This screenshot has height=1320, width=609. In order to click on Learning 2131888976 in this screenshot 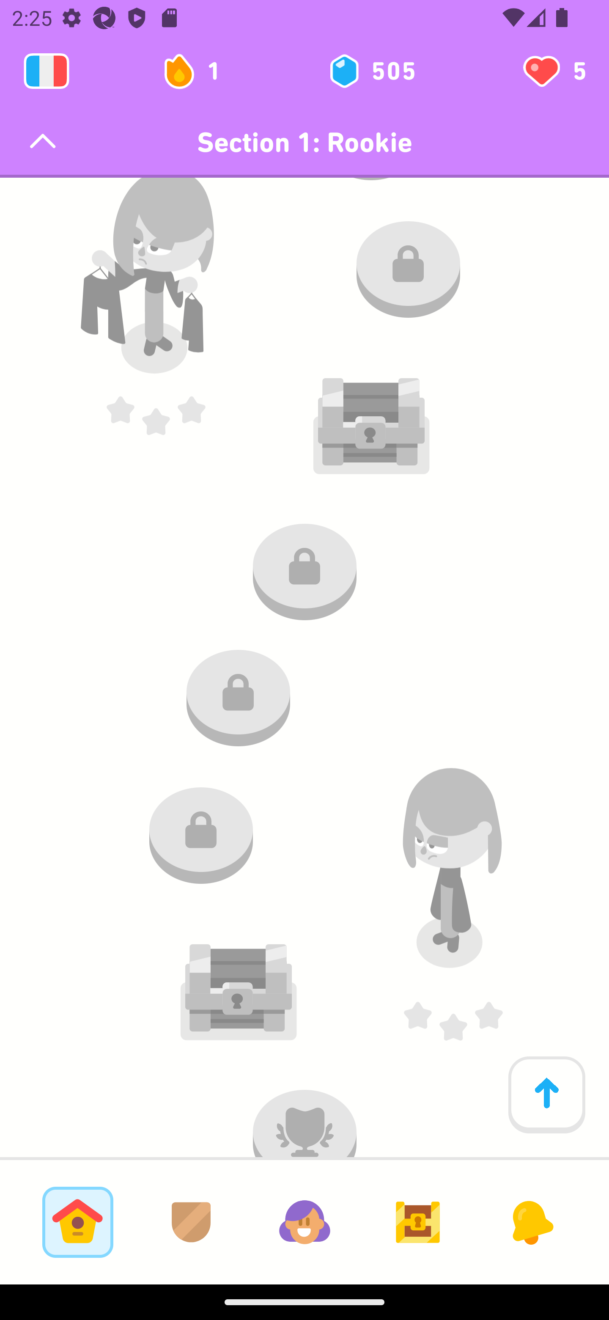, I will do `click(47, 71)`.